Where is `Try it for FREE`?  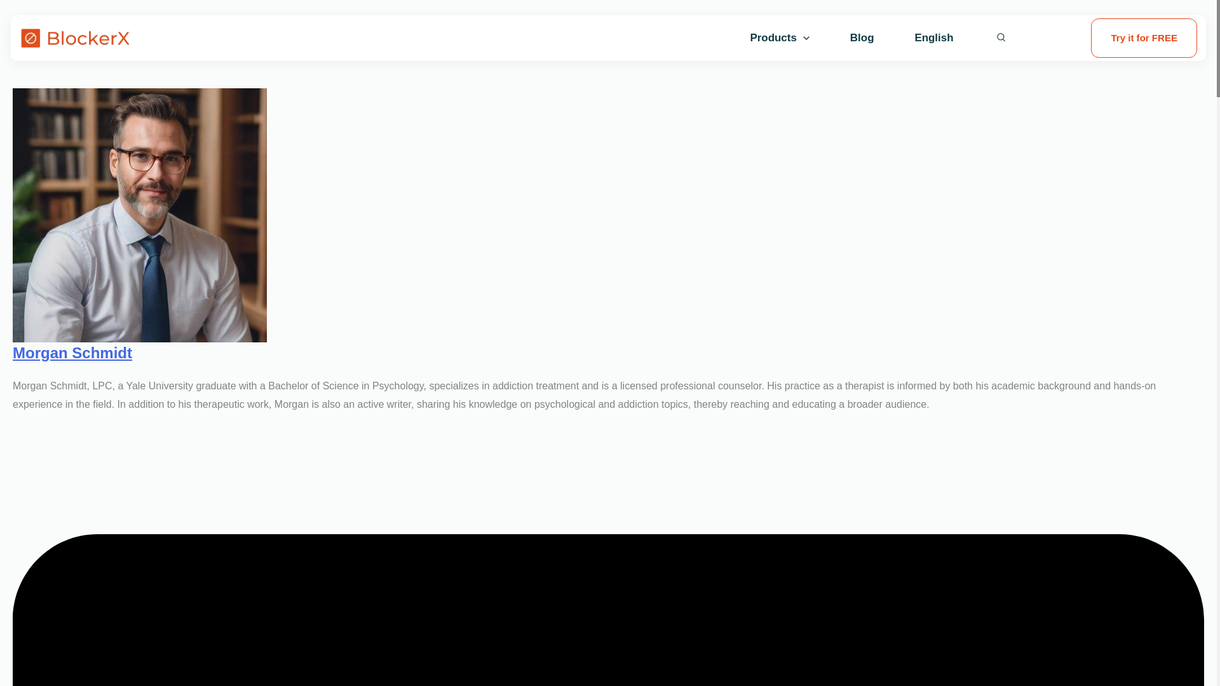
Try it for FREE is located at coordinates (1134, 38).